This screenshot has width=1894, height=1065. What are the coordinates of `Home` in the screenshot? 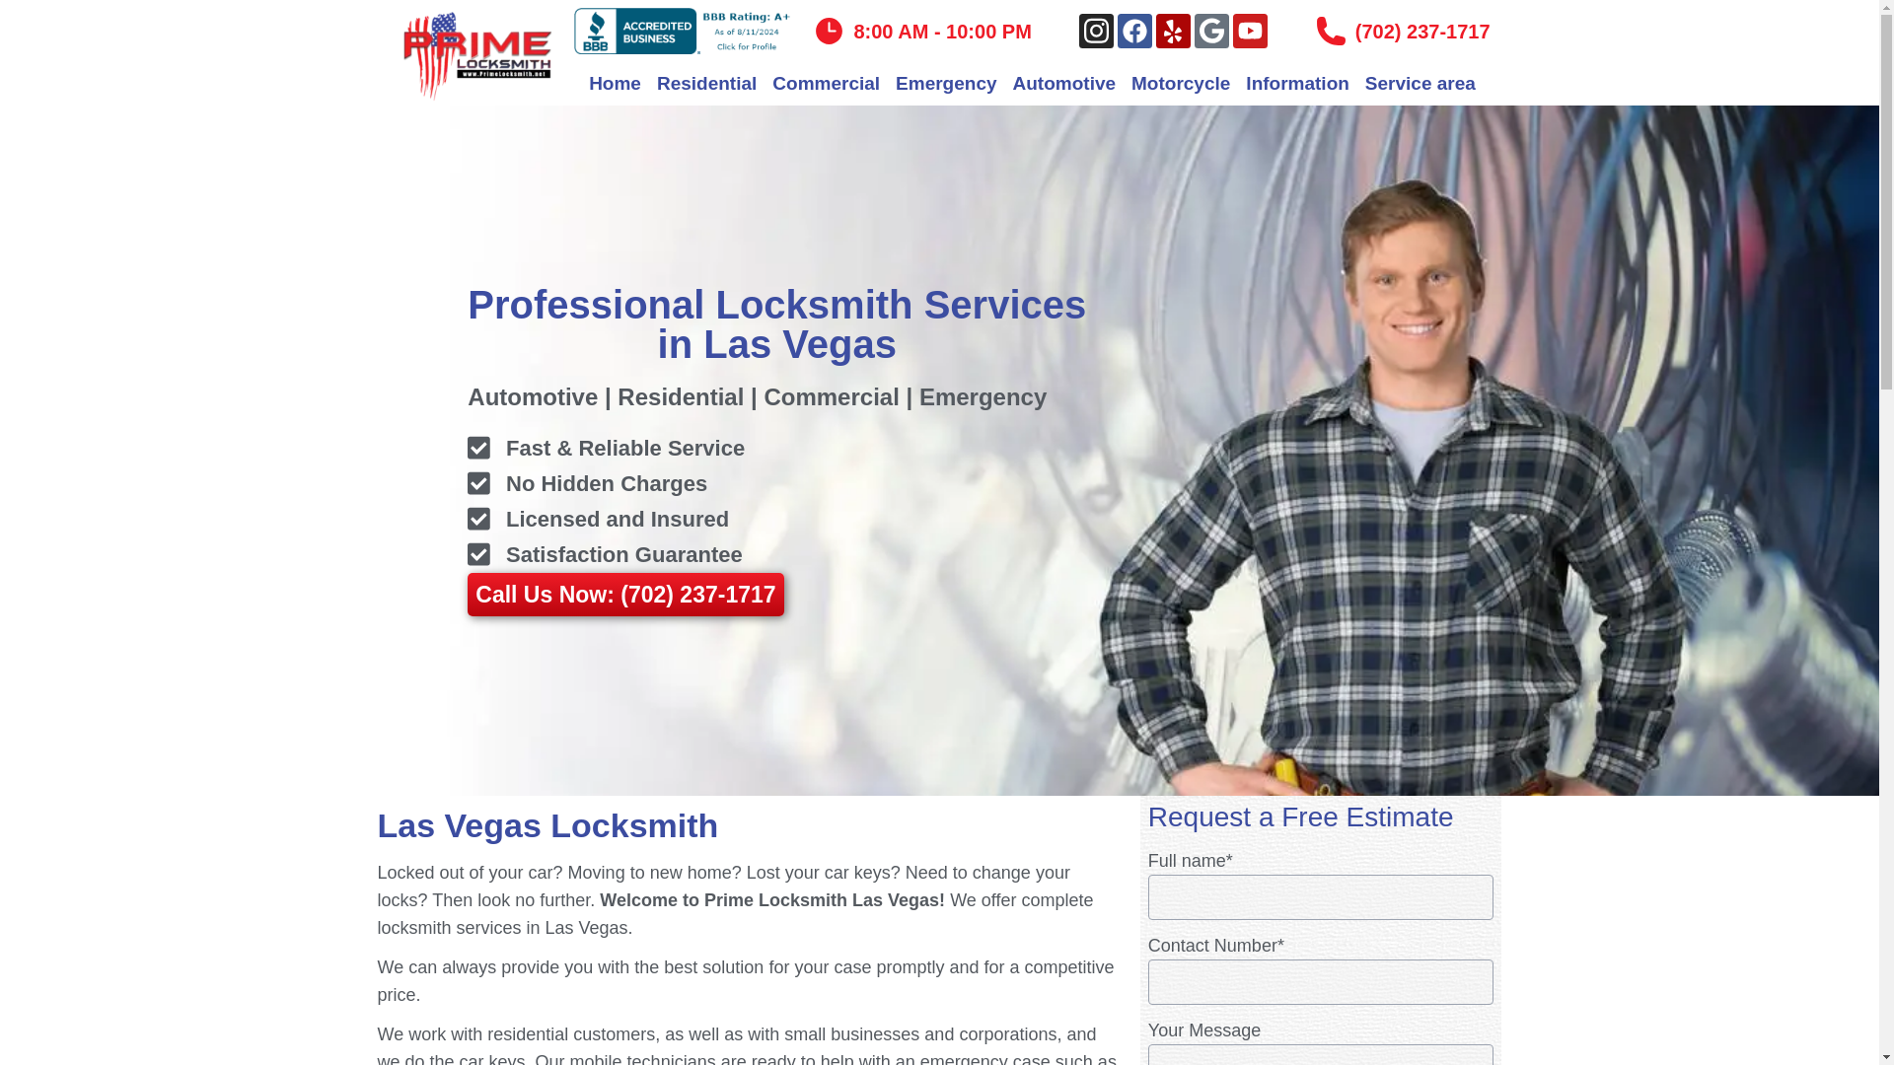 It's located at (616, 84).